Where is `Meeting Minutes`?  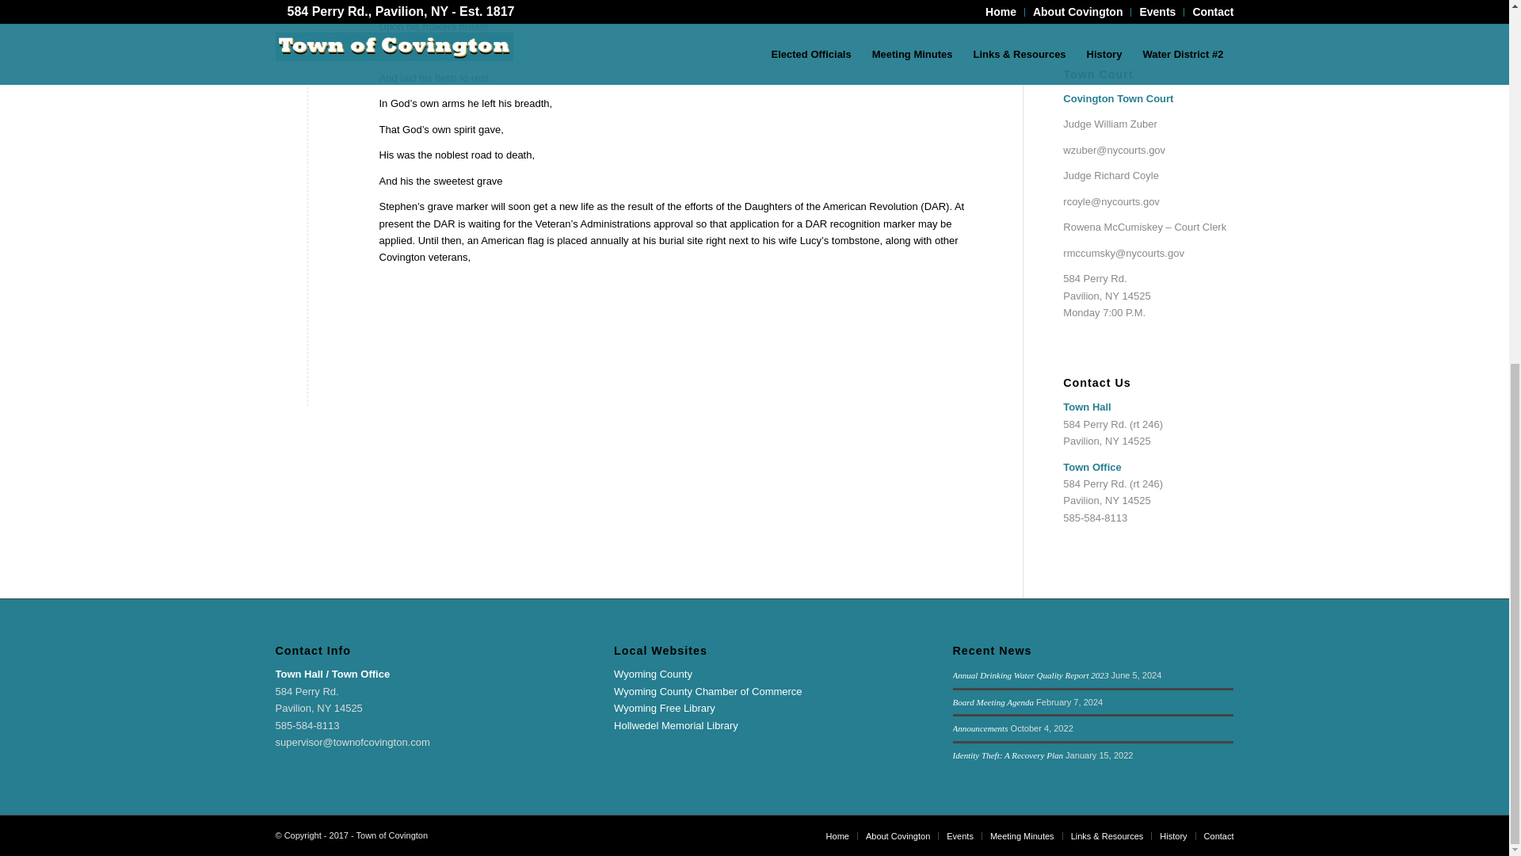 Meeting Minutes is located at coordinates (1022, 835).